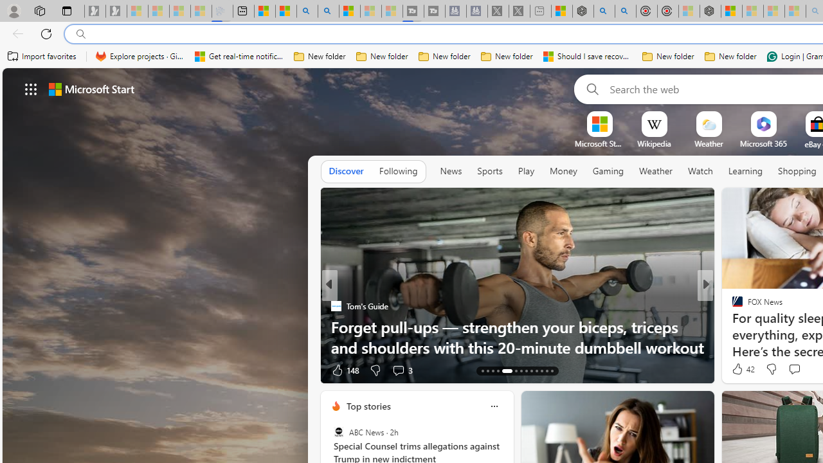 Image resolution: width=823 pixels, height=463 pixels. What do you see at coordinates (516, 370) in the screenshot?
I see `AutomationID: tab-18` at bounding box center [516, 370].